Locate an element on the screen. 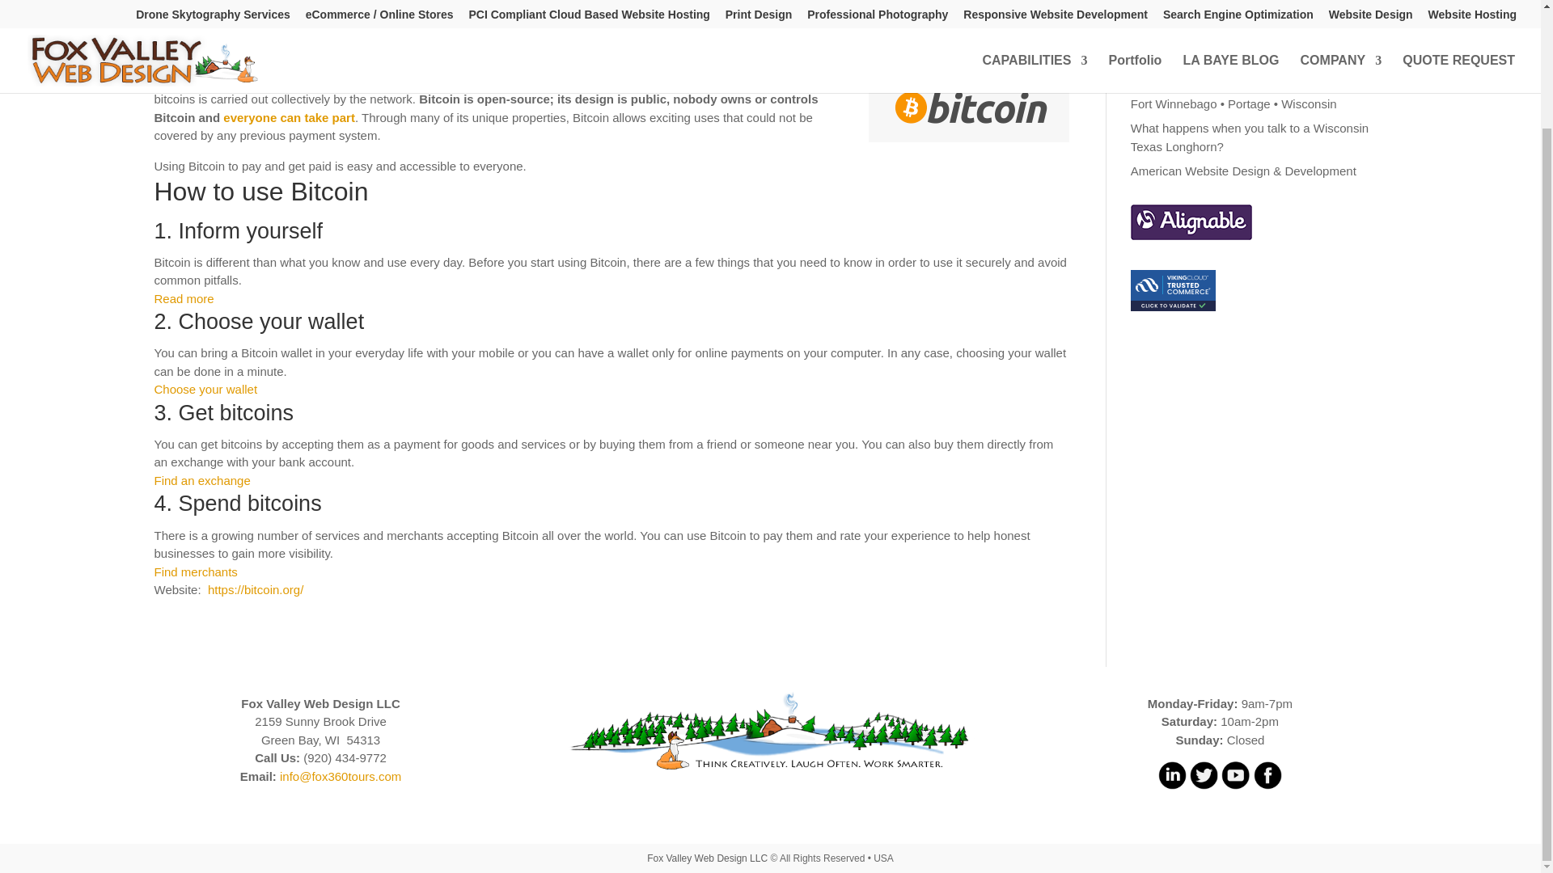  Recommended by Locals On Alignable is located at coordinates (1191, 221).